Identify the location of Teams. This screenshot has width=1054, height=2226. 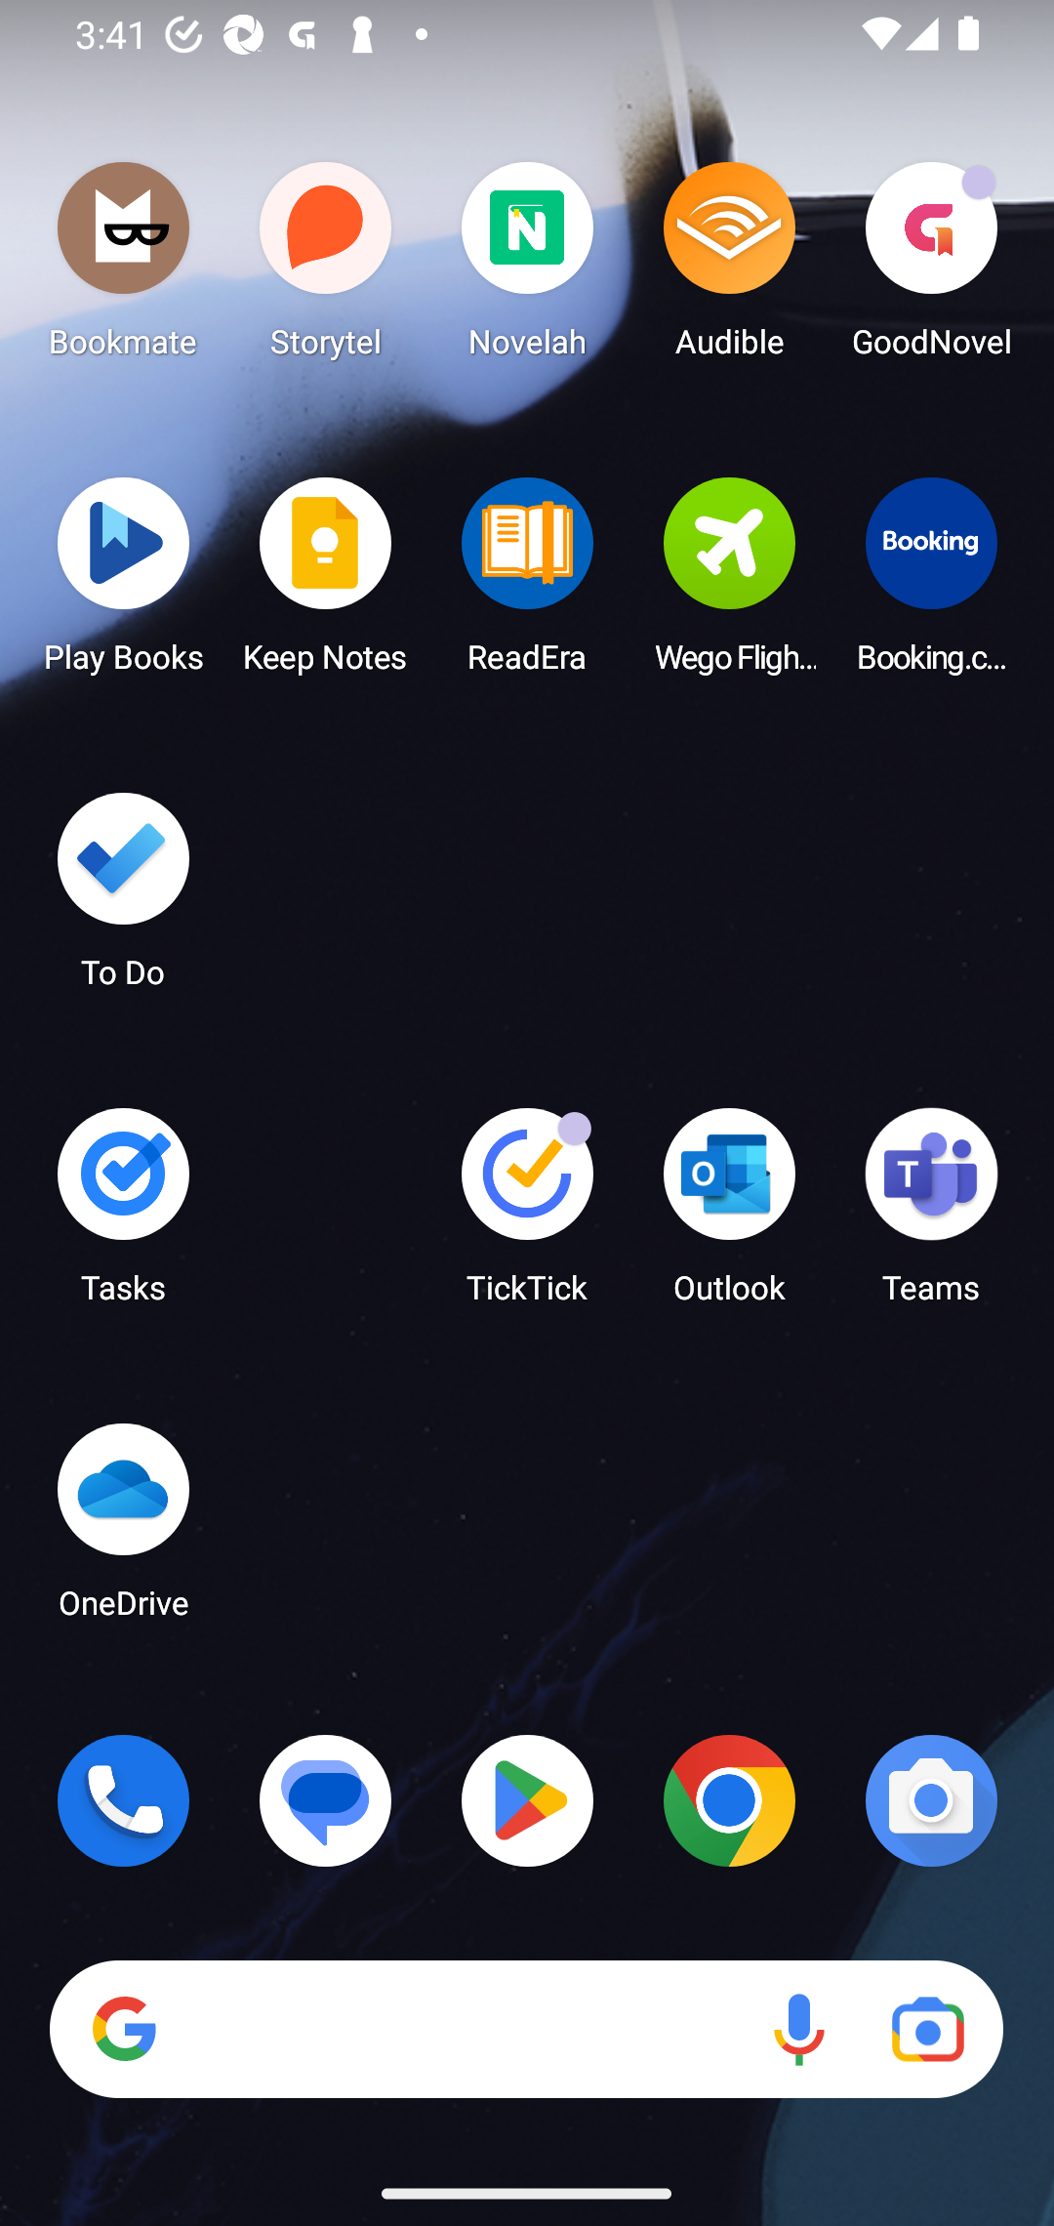
(931, 1215).